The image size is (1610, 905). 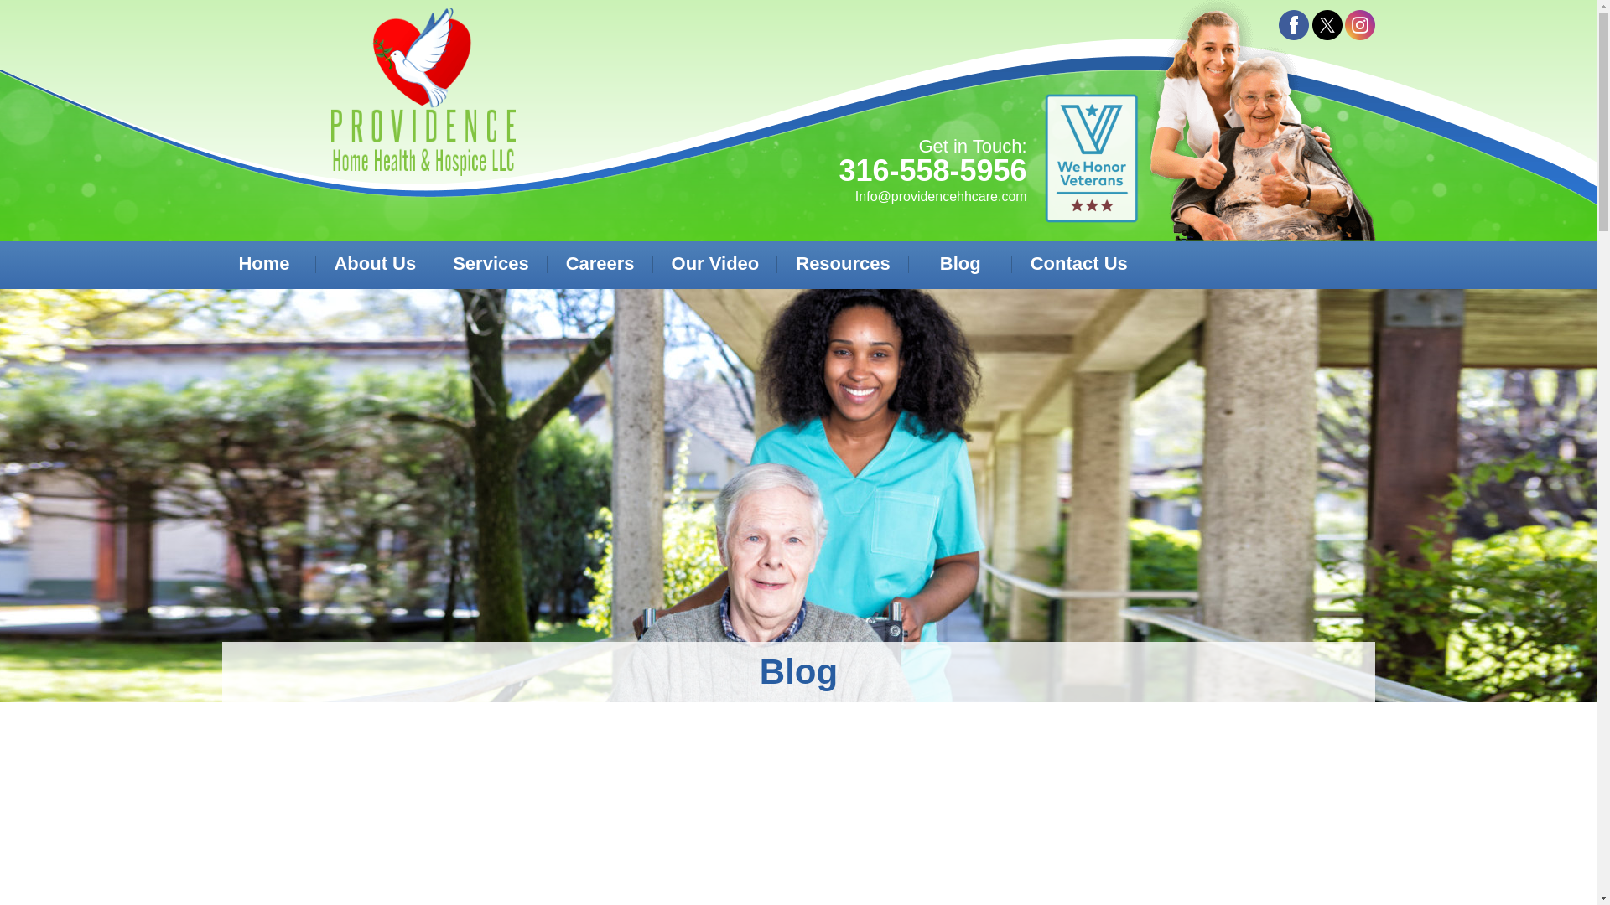 I want to click on Our Video, so click(x=715, y=265).